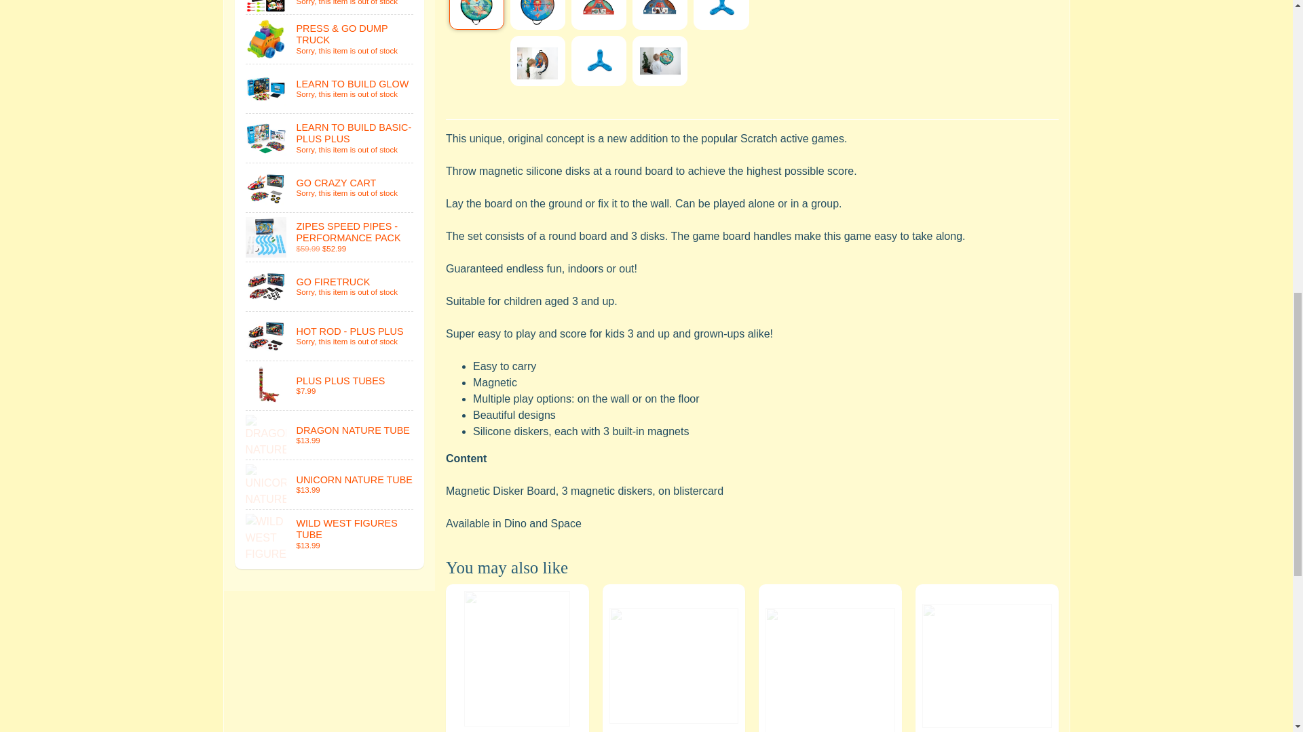 The width and height of the screenshot is (1303, 732). I want to click on PLUS PLUS TUBES, so click(330, 385).